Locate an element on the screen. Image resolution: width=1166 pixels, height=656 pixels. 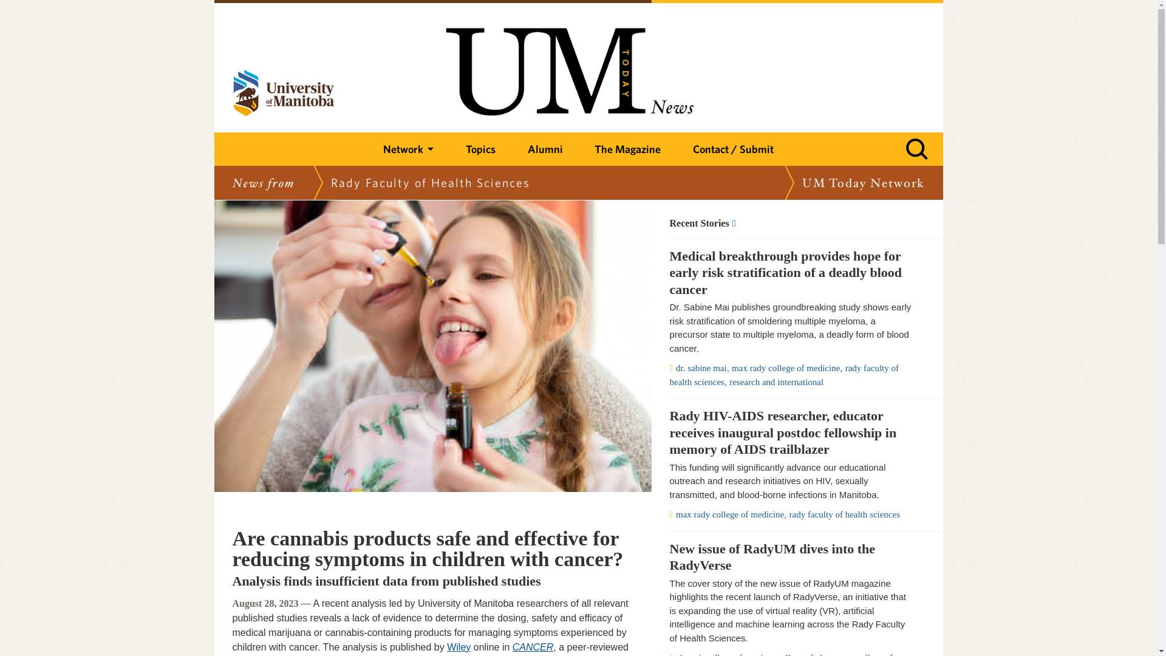
New issue of RadyUM dives into the RadyVerse is located at coordinates (791, 557).